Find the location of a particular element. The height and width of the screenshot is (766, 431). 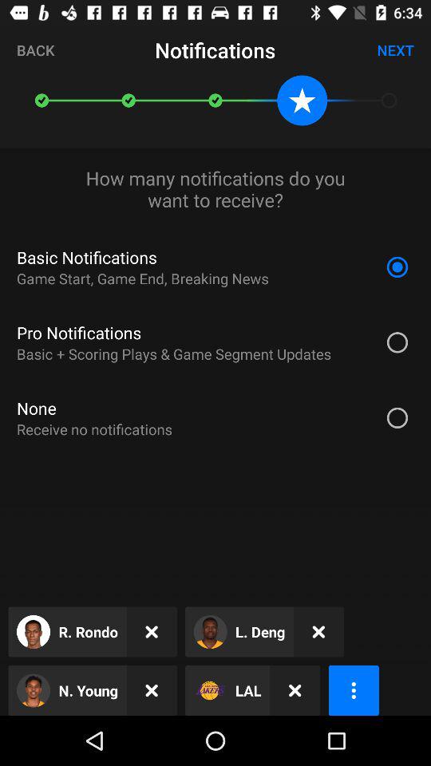

select back item is located at coordinates (35, 49).